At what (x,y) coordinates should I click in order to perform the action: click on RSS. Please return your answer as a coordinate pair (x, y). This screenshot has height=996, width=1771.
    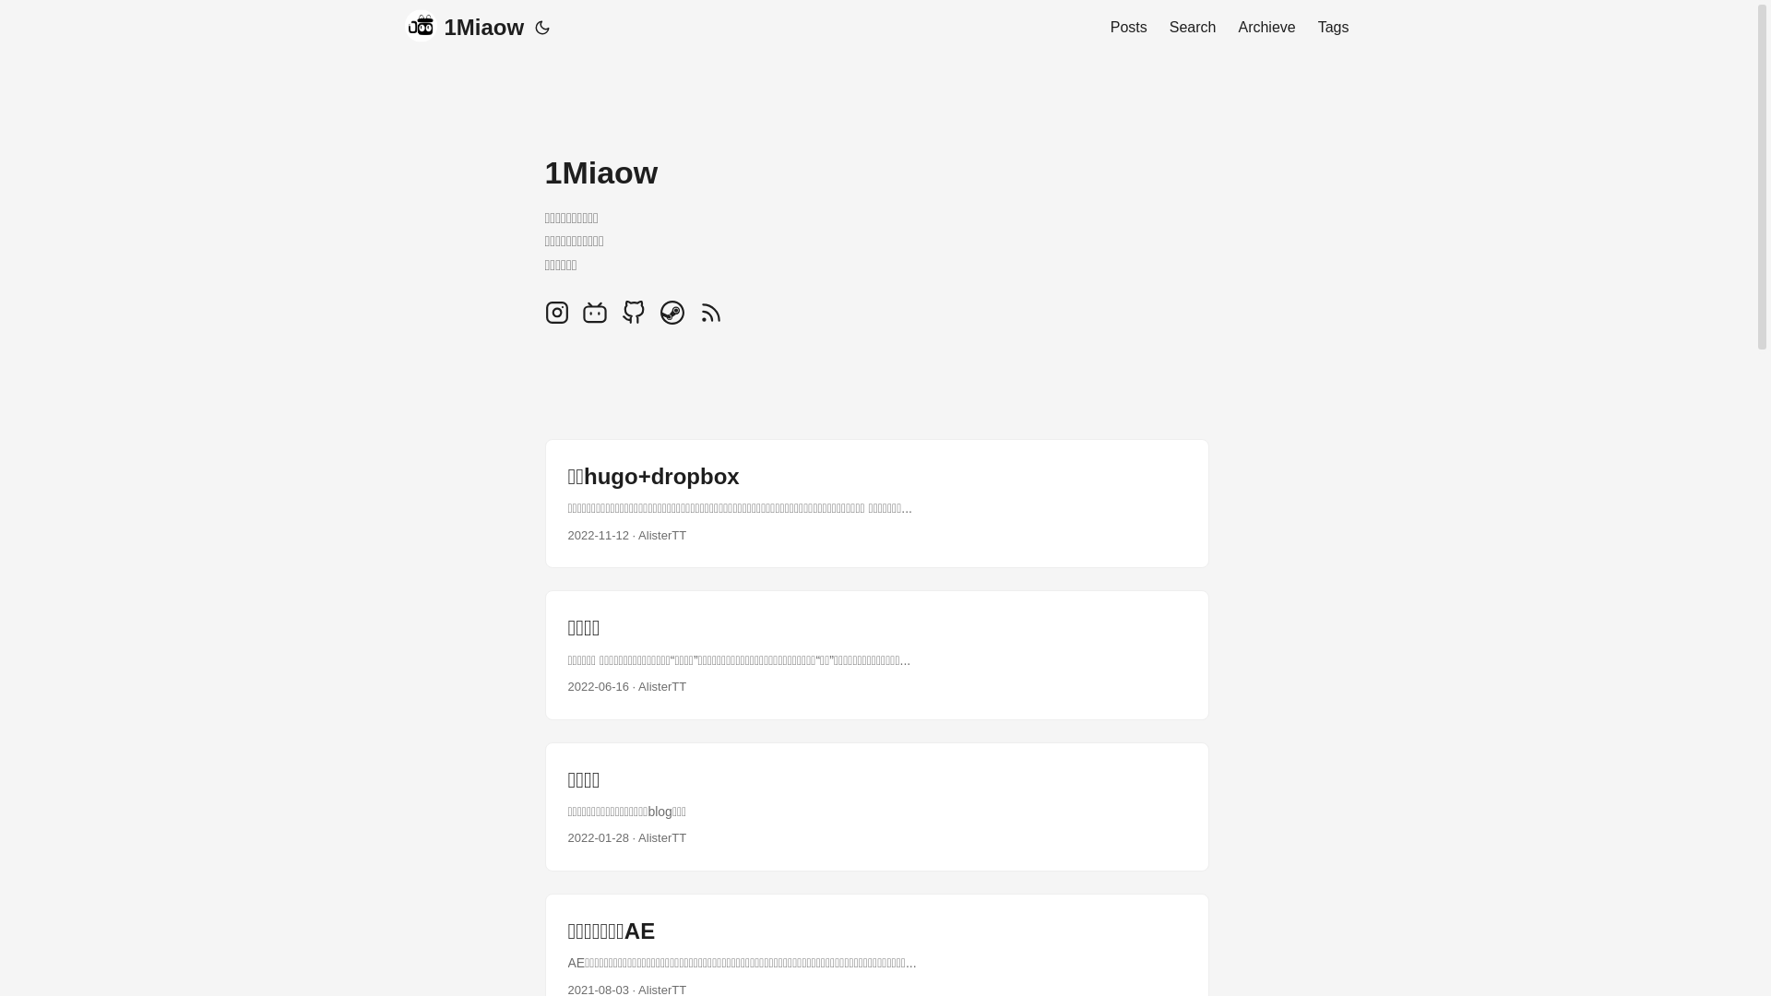
    Looking at the image, I should click on (711, 320).